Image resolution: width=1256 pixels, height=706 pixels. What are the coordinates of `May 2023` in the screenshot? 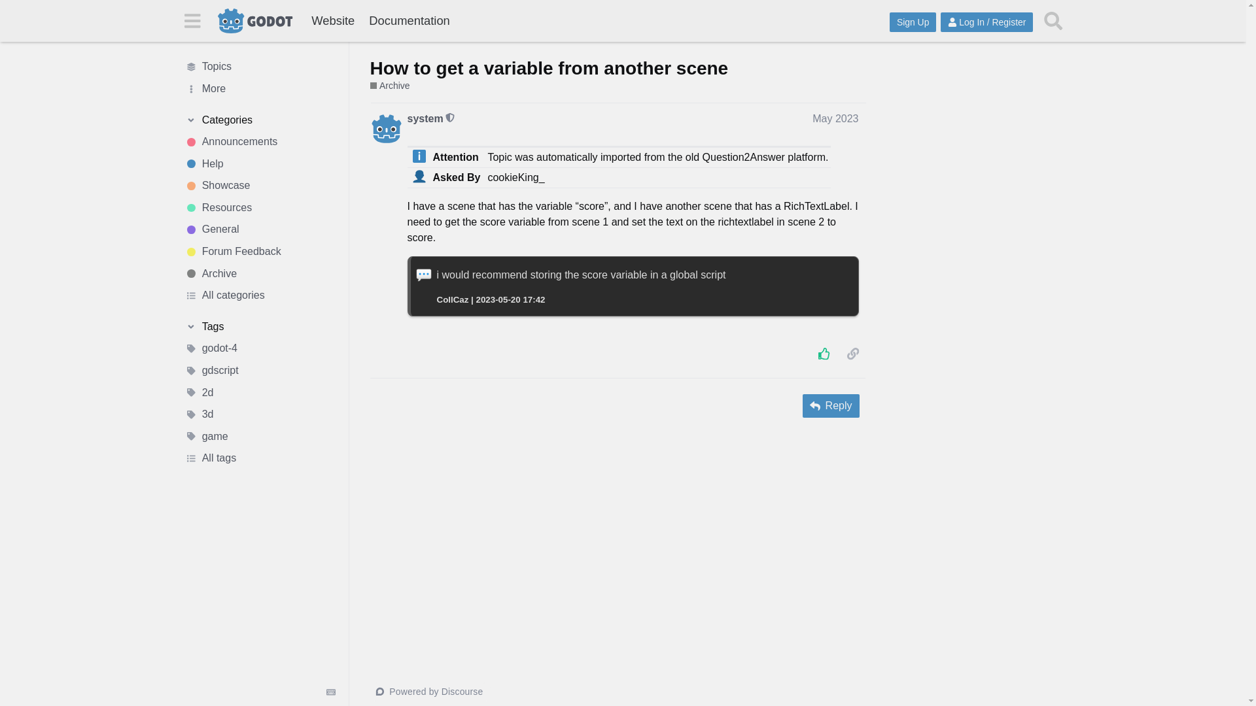 It's located at (835, 118).